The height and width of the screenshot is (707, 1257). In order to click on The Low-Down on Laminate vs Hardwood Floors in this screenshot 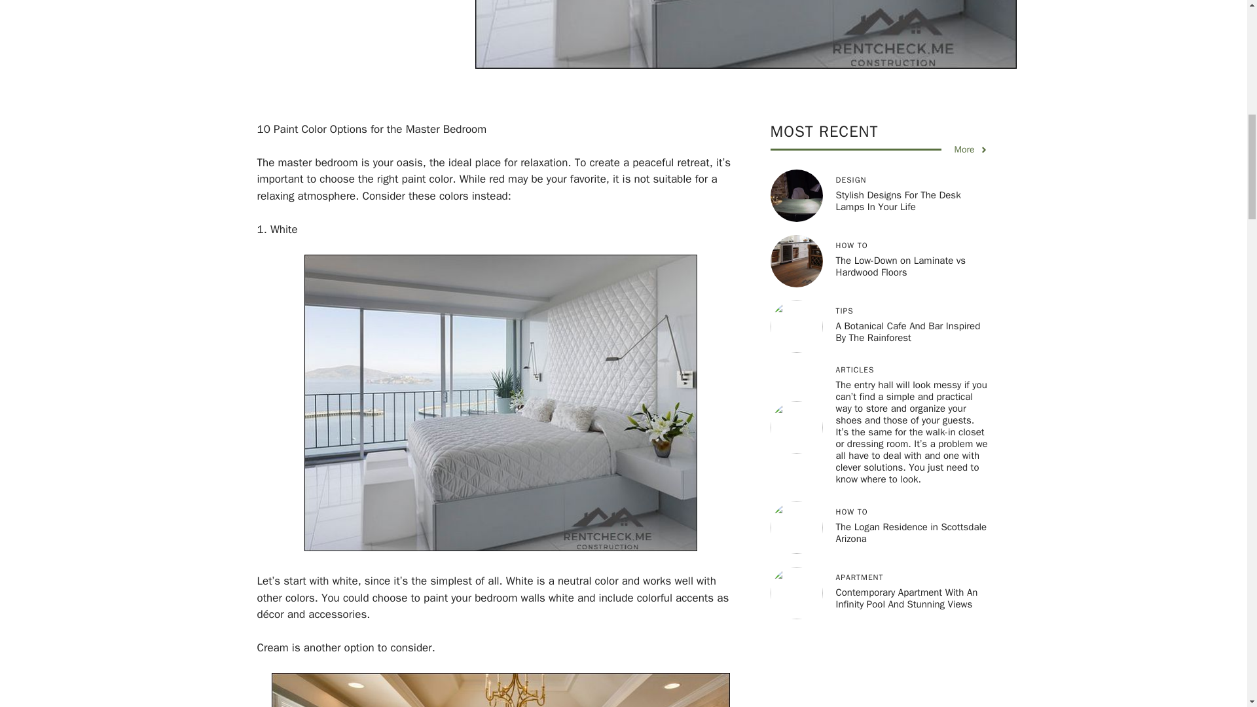, I will do `click(900, 266)`.